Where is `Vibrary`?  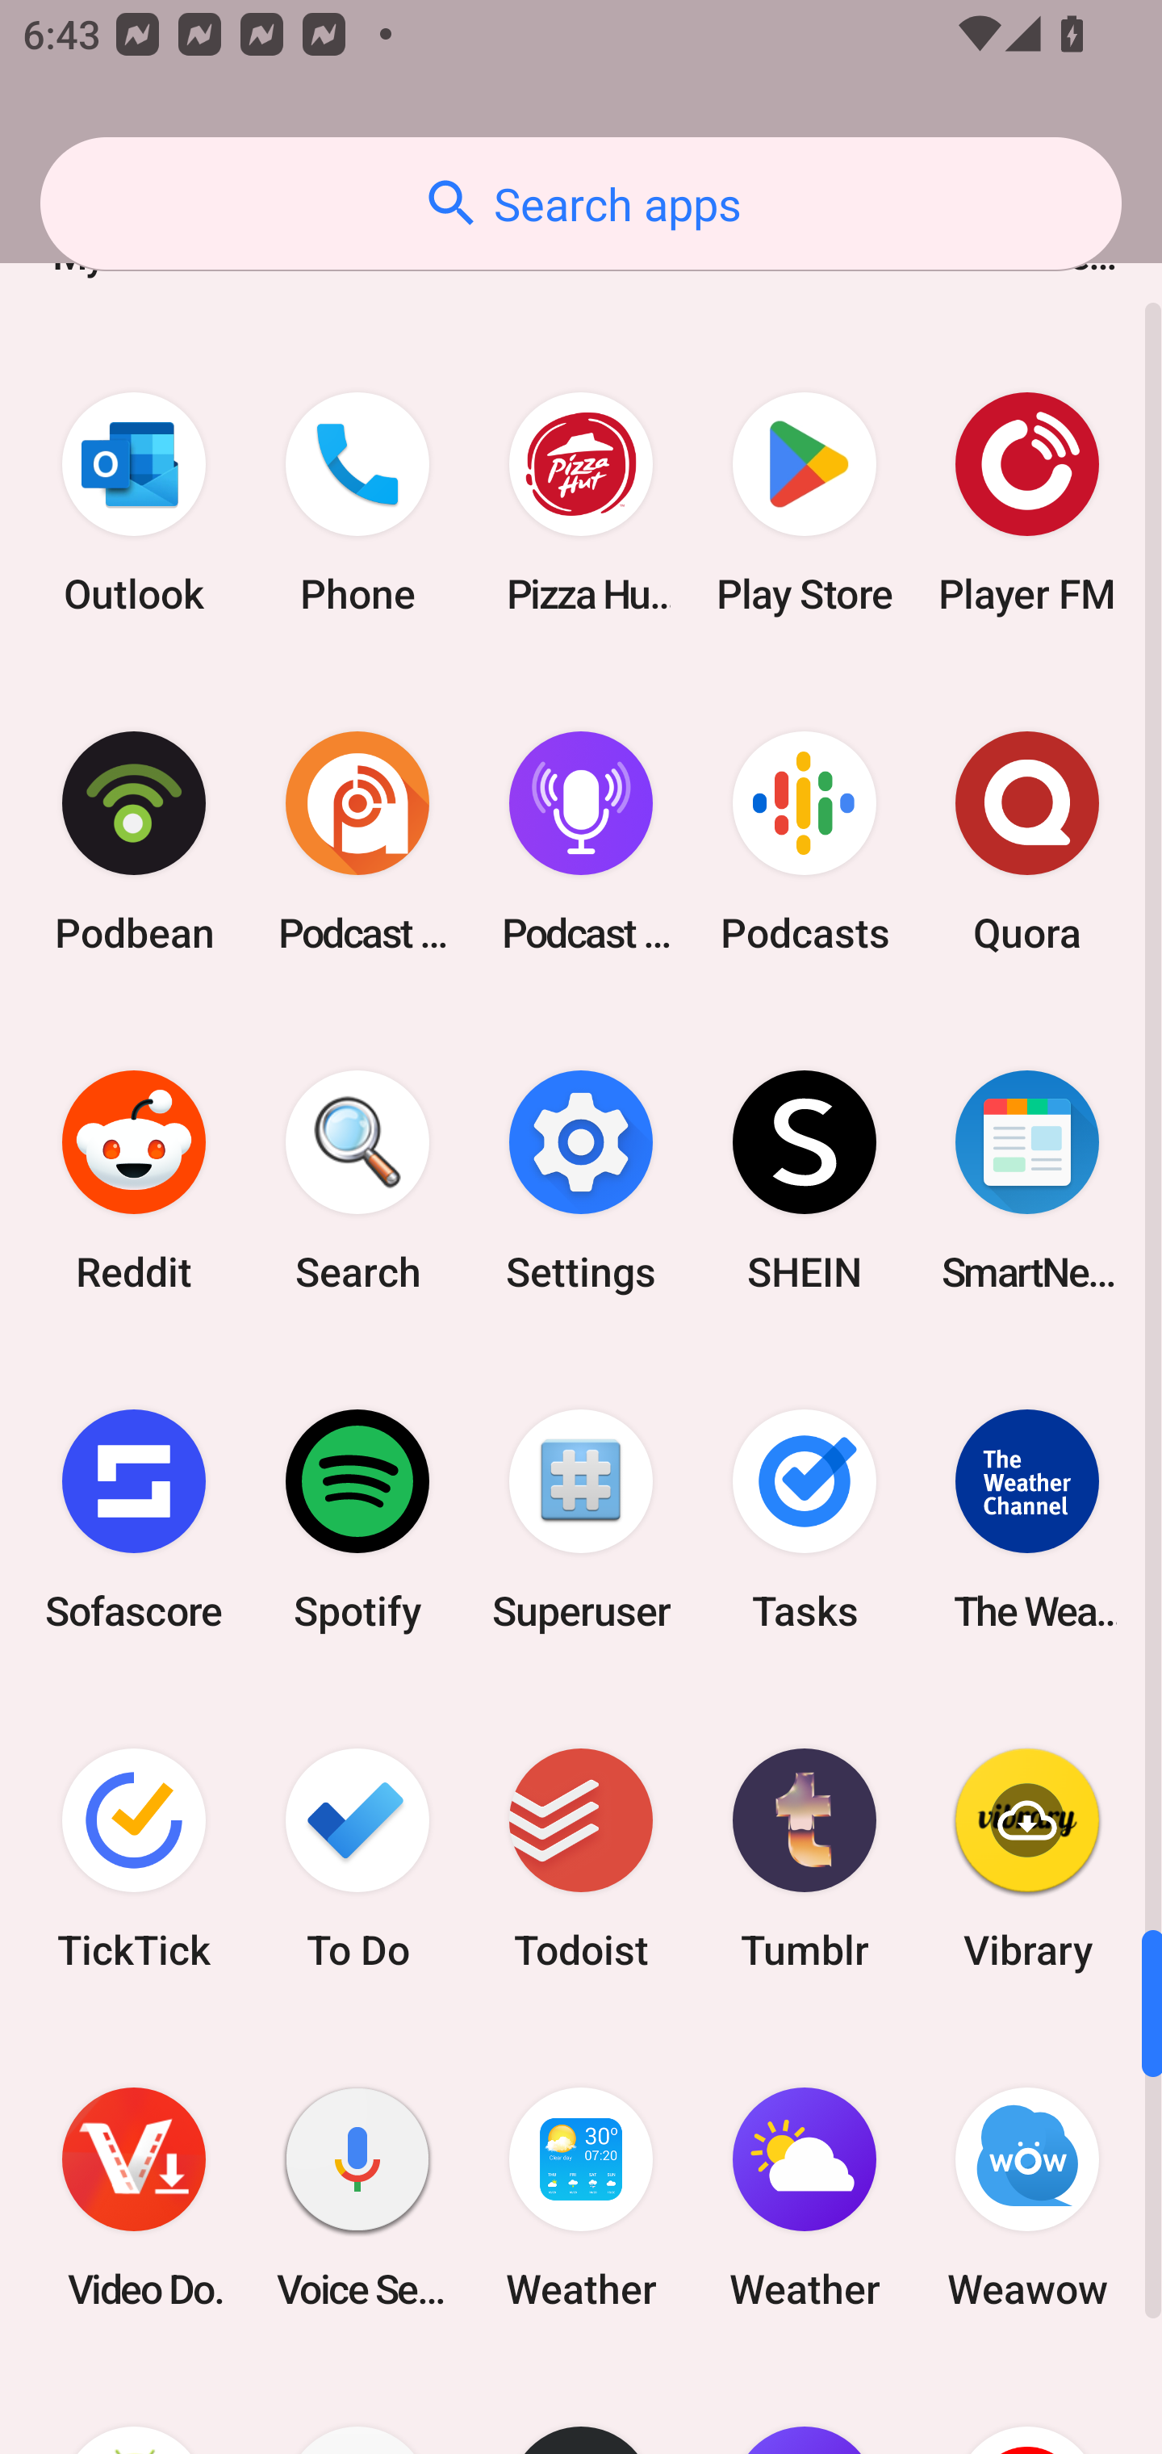 Vibrary is located at coordinates (1027, 1858).